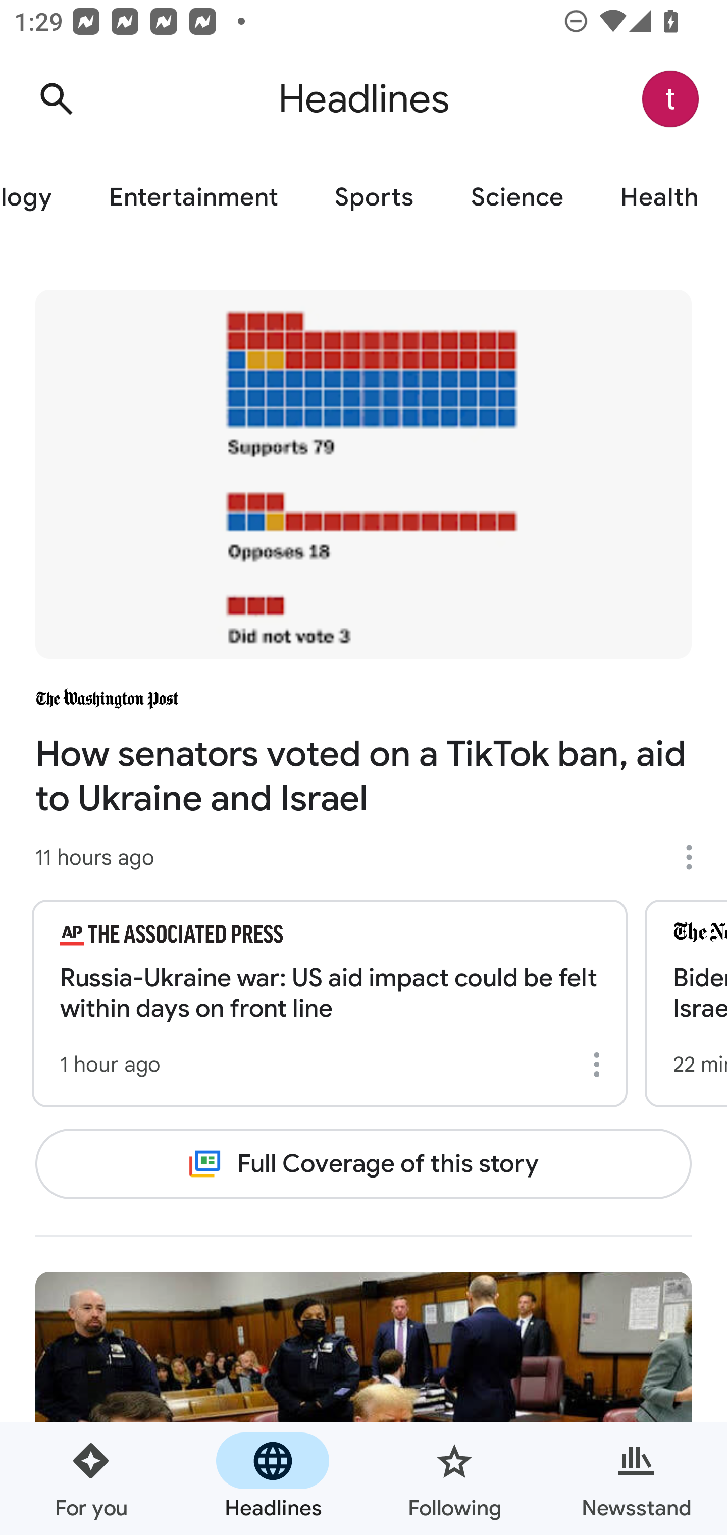 Image resolution: width=727 pixels, height=1535 pixels. Describe the element at coordinates (363, 1163) in the screenshot. I see `Full Coverage of this story` at that location.